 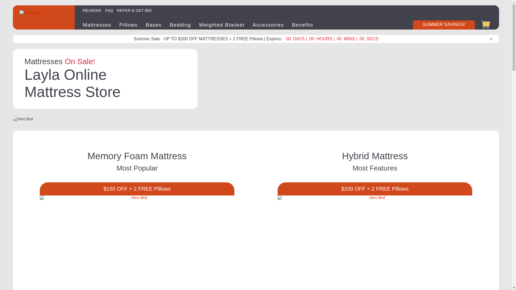 What do you see at coordinates (153, 25) in the screenshot?
I see `Bases` at bounding box center [153, 25].